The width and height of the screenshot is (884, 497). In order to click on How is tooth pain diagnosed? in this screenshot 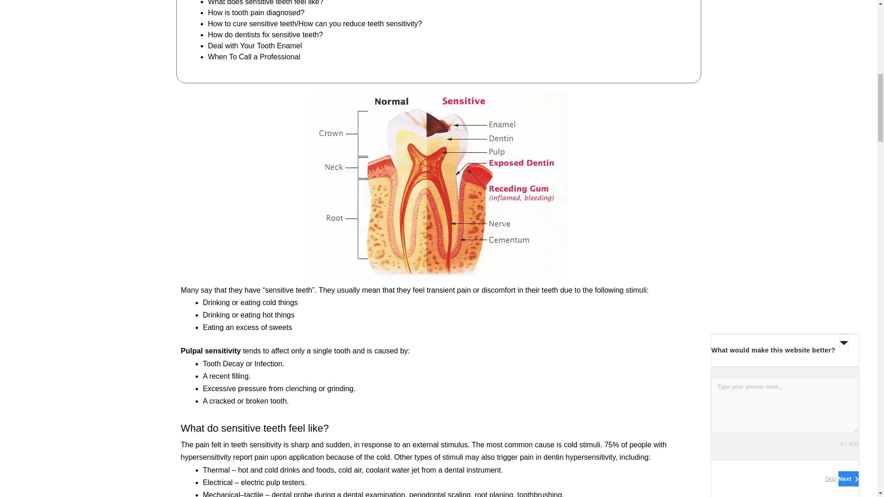, I will do `click(256, 12)`.